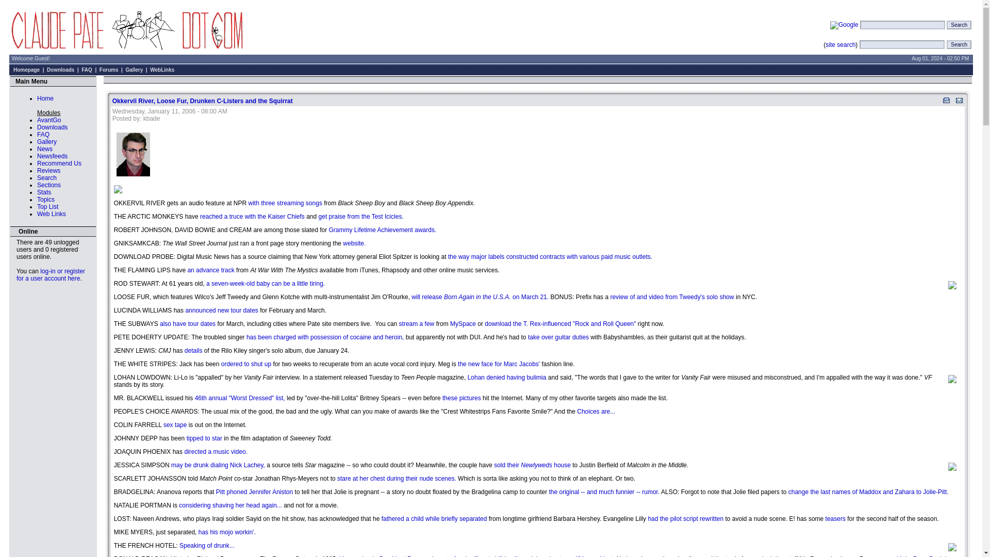 This screenshot has width=990, height=557. What do you see at coordinates (48, 120) in the screenshot?
I see `Stories formatted for PDAs..` at bounding box center [48, 120].